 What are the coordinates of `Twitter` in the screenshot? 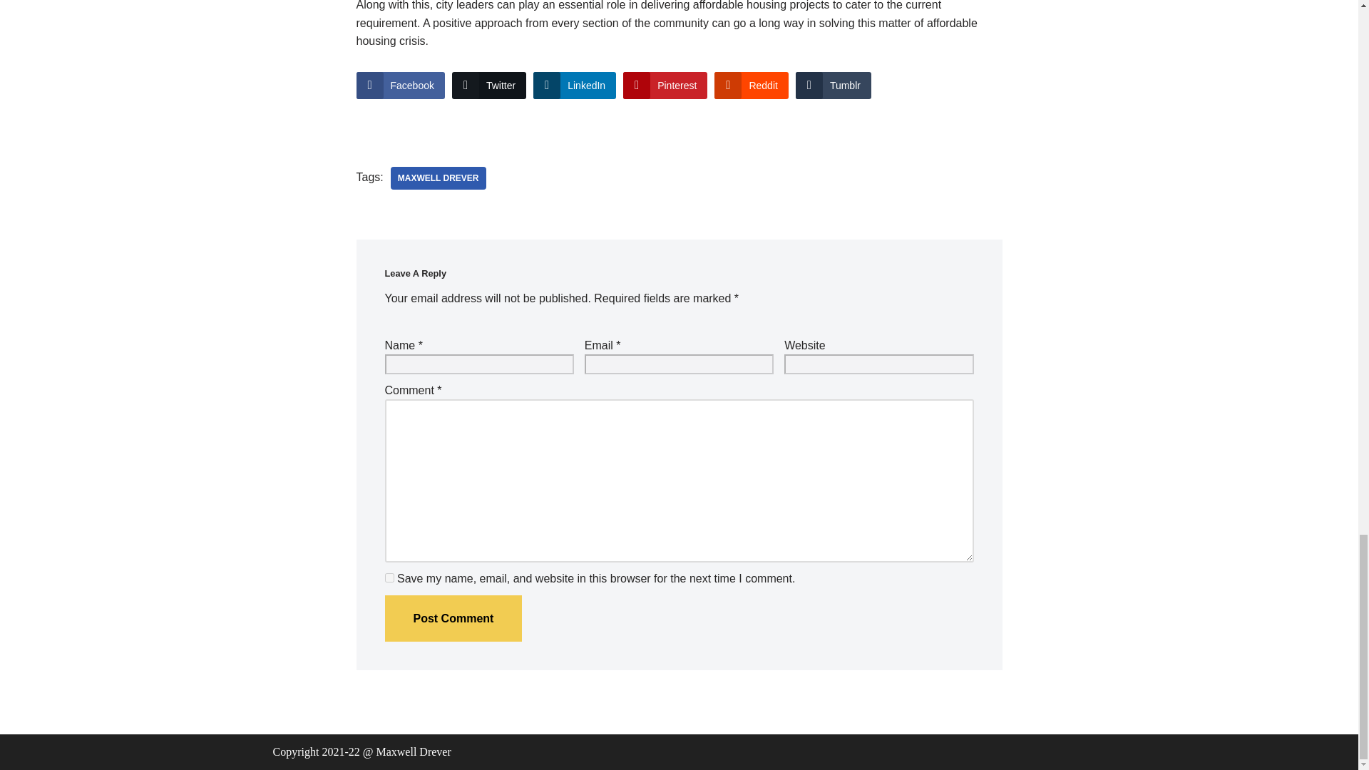 It's located at (488, 86).